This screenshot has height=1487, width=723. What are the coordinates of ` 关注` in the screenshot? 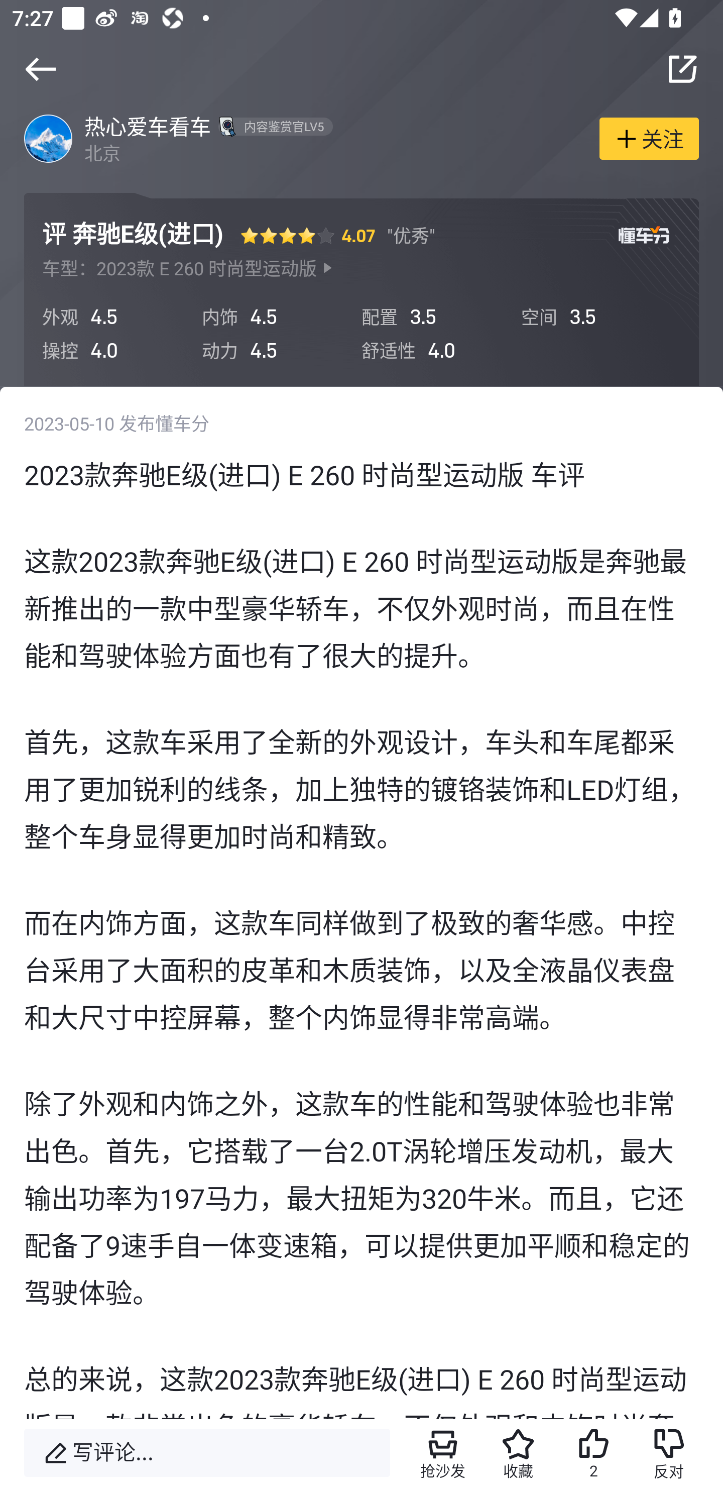 It's located at (649, 138).